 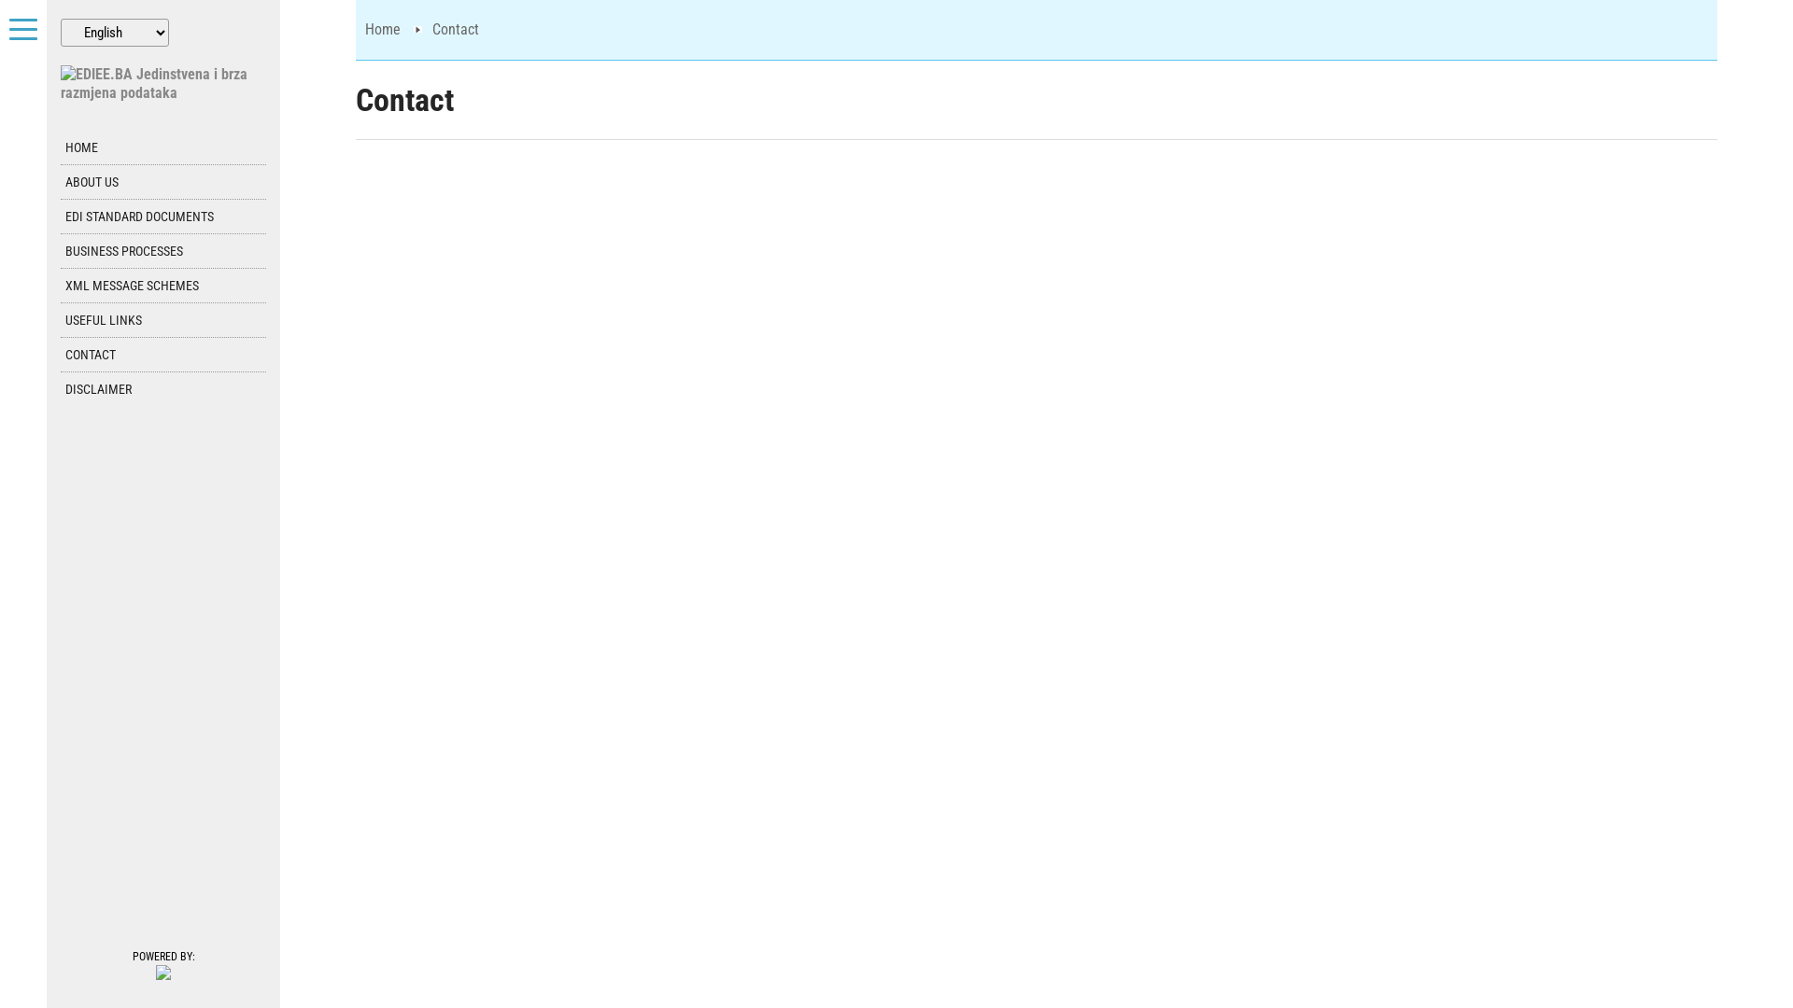 What do you see at coordinates (166, 320) in the screenshot?
I see `USEFUL LINKS` at bounding box center [166, 320].